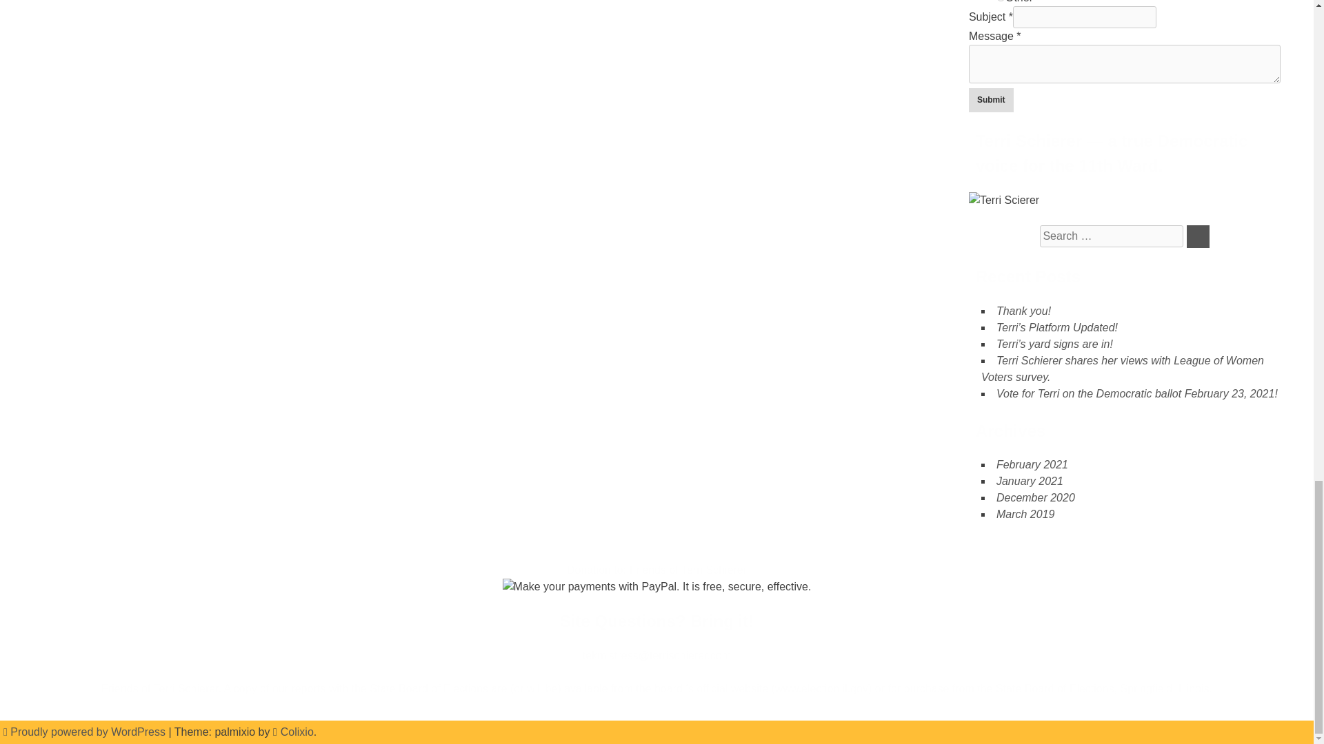 The width and height of the screenshot is (1324, 744). What do you see at coordinates (1030, 481) in the screenshot?
I see `January 2021` at bounding box center [1030, 481].